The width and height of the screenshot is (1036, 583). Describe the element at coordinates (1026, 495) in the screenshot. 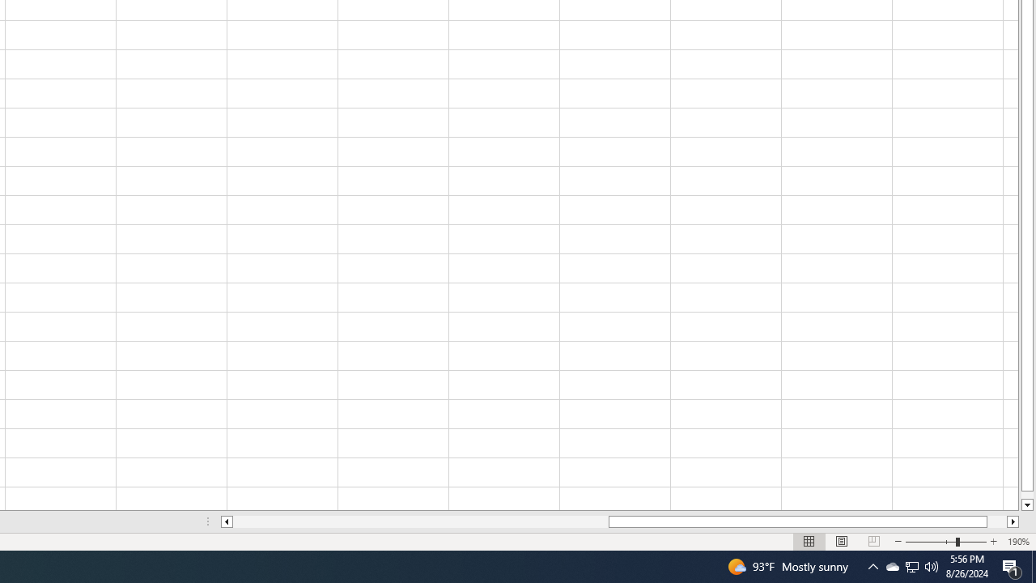

I see `Page down` at that location.